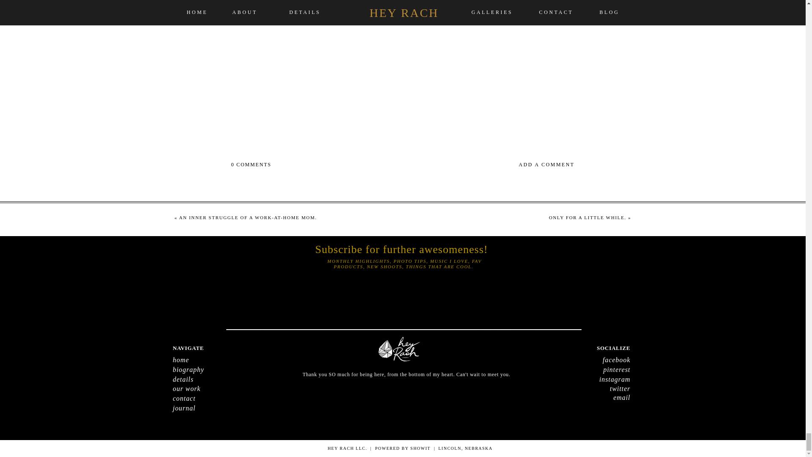 This screenshot has height=457, width=812. Describe the element at coordinates (581, 360) in the screenshot. I see `facebook` at that location.